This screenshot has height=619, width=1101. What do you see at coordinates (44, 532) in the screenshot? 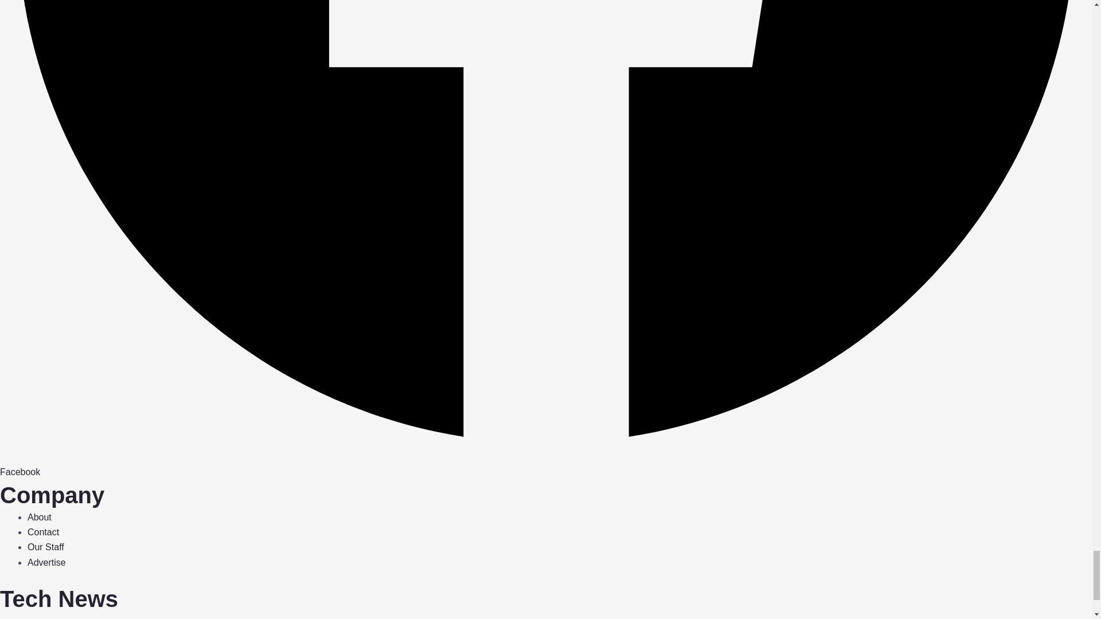
I see `Contact` at bounding box center [44, 532].